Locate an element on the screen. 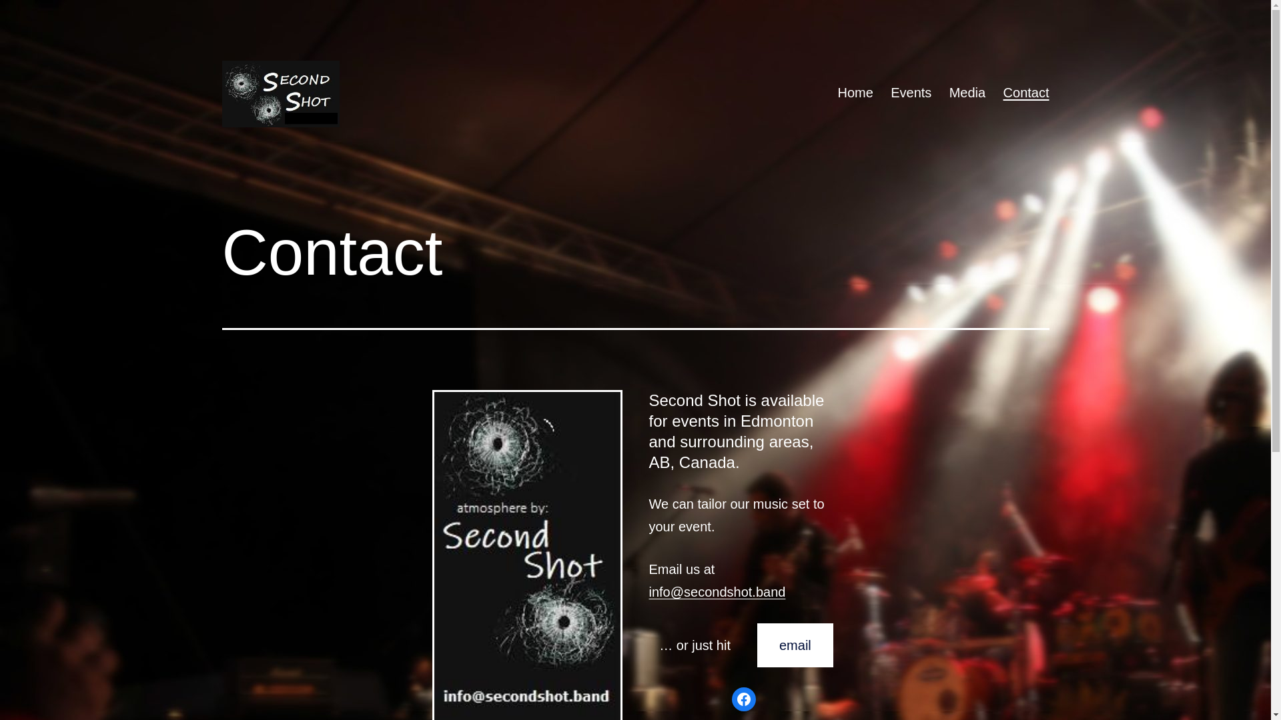 This screenshot has height=720, width=1281. Events is located at coordinates (911, 92).